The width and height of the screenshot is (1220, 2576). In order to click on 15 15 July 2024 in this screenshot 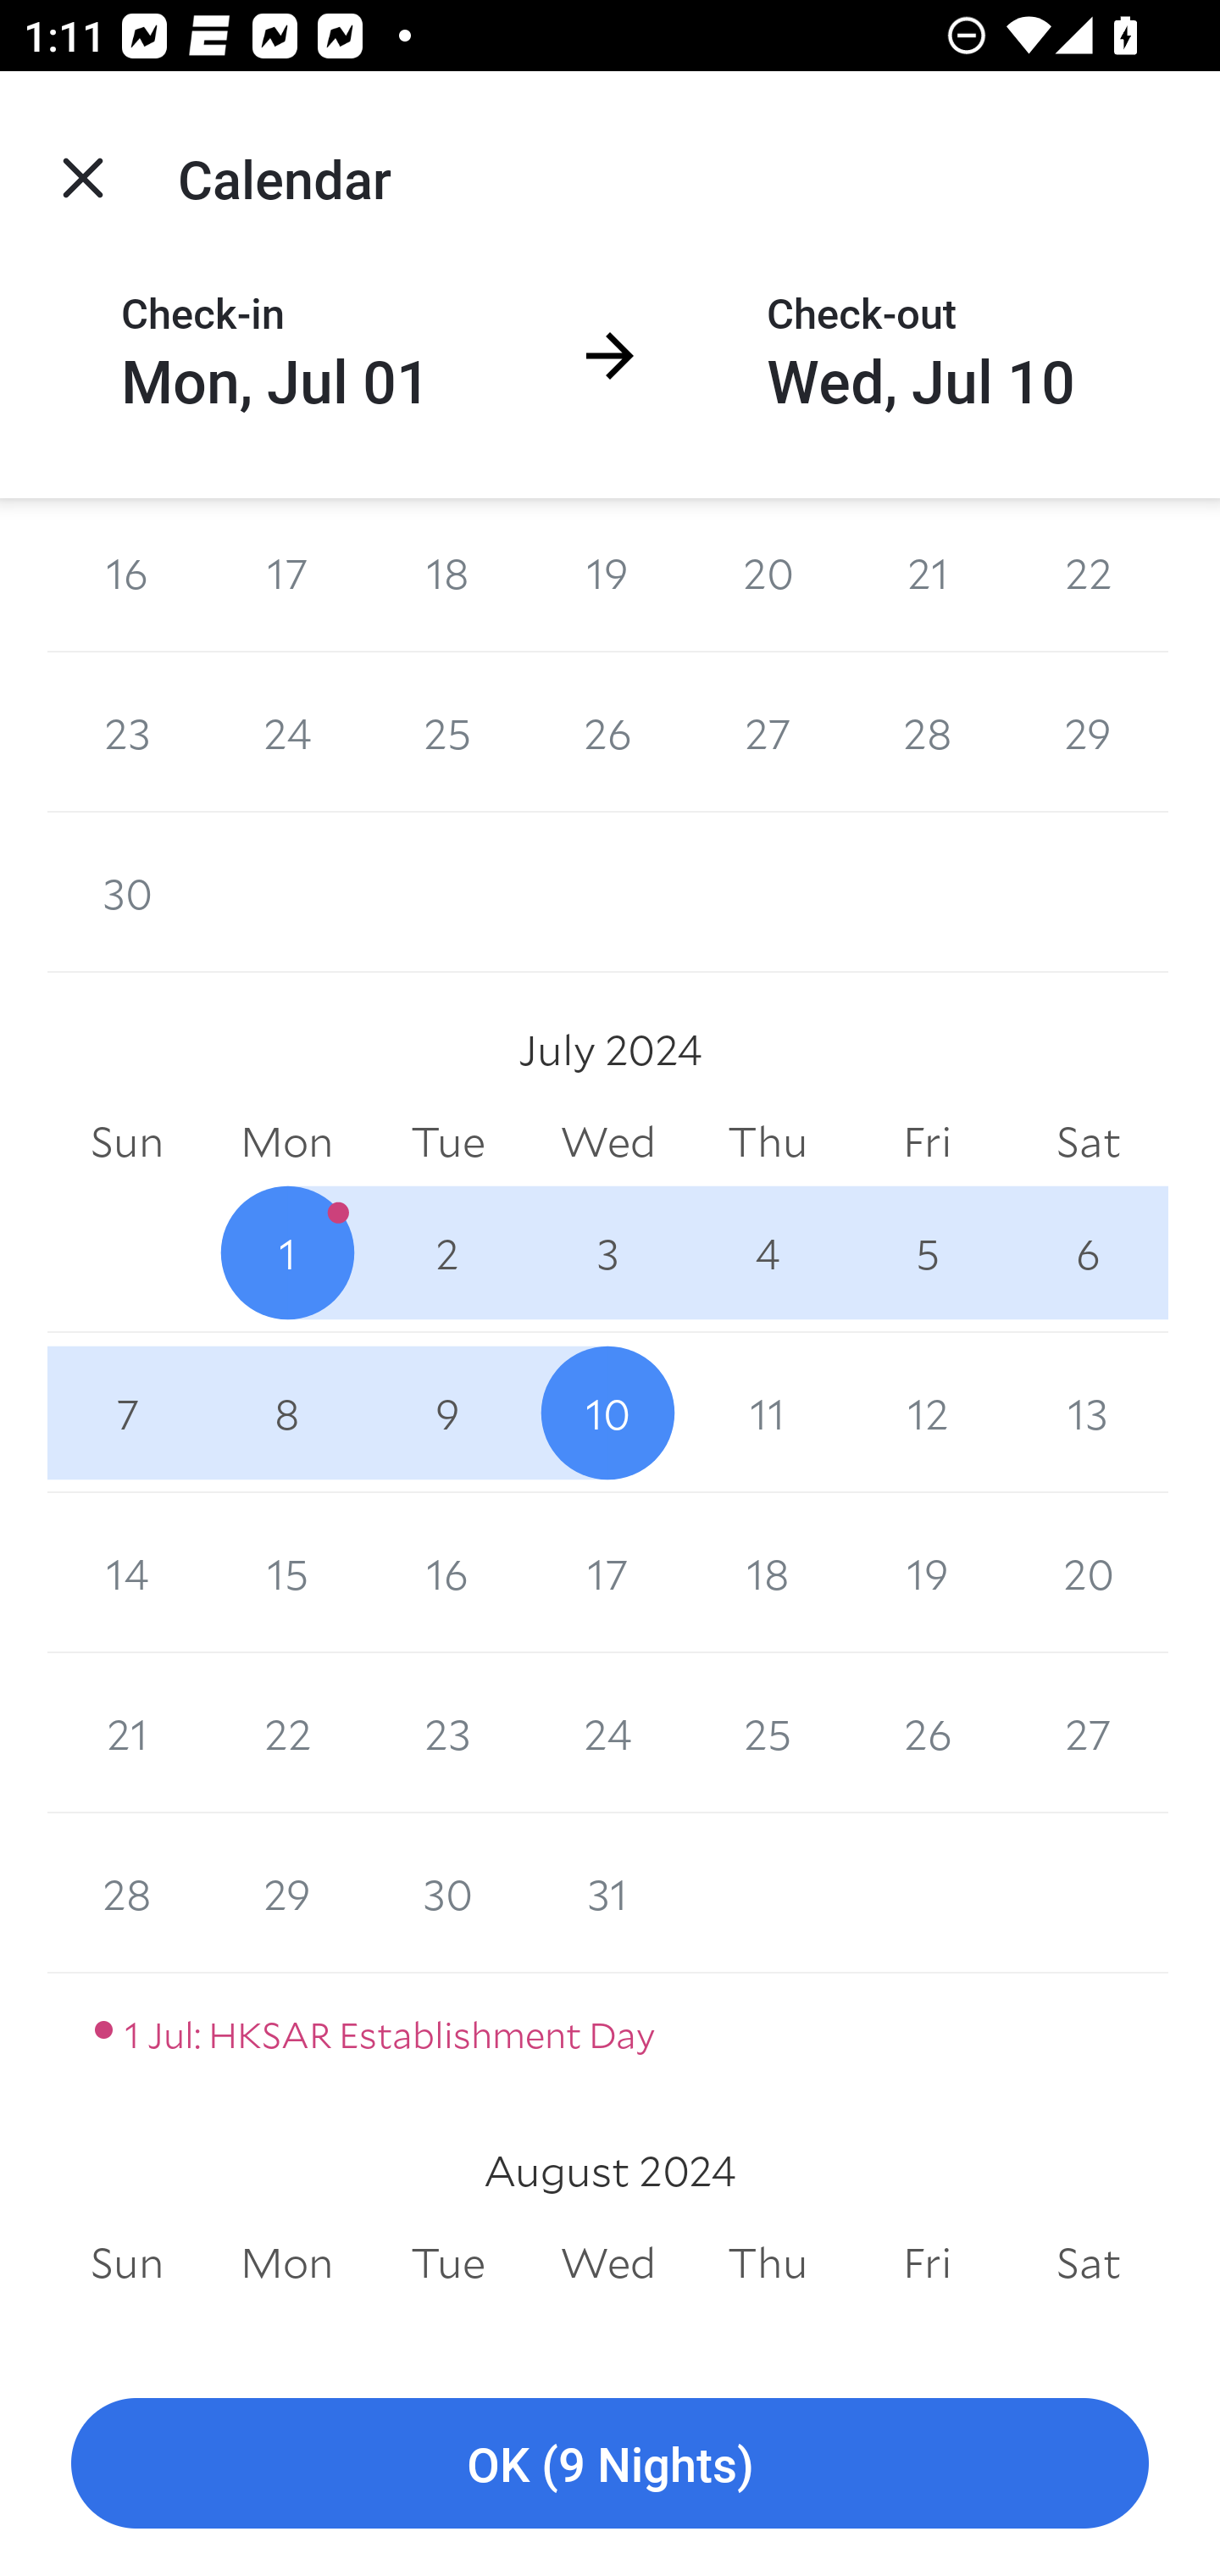, I will do `click(286, 1574)`.